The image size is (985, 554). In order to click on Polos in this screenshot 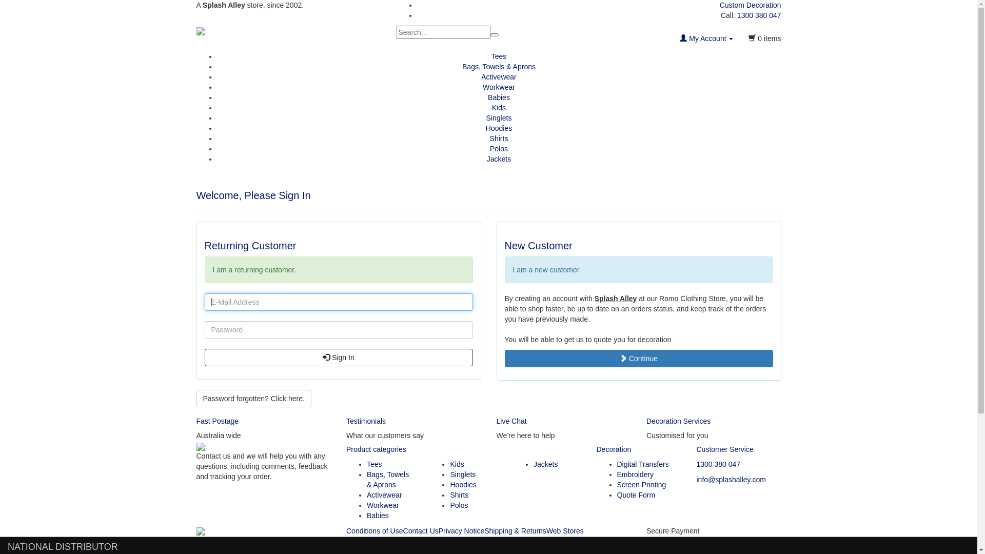, I will do `click(499, 149)`.